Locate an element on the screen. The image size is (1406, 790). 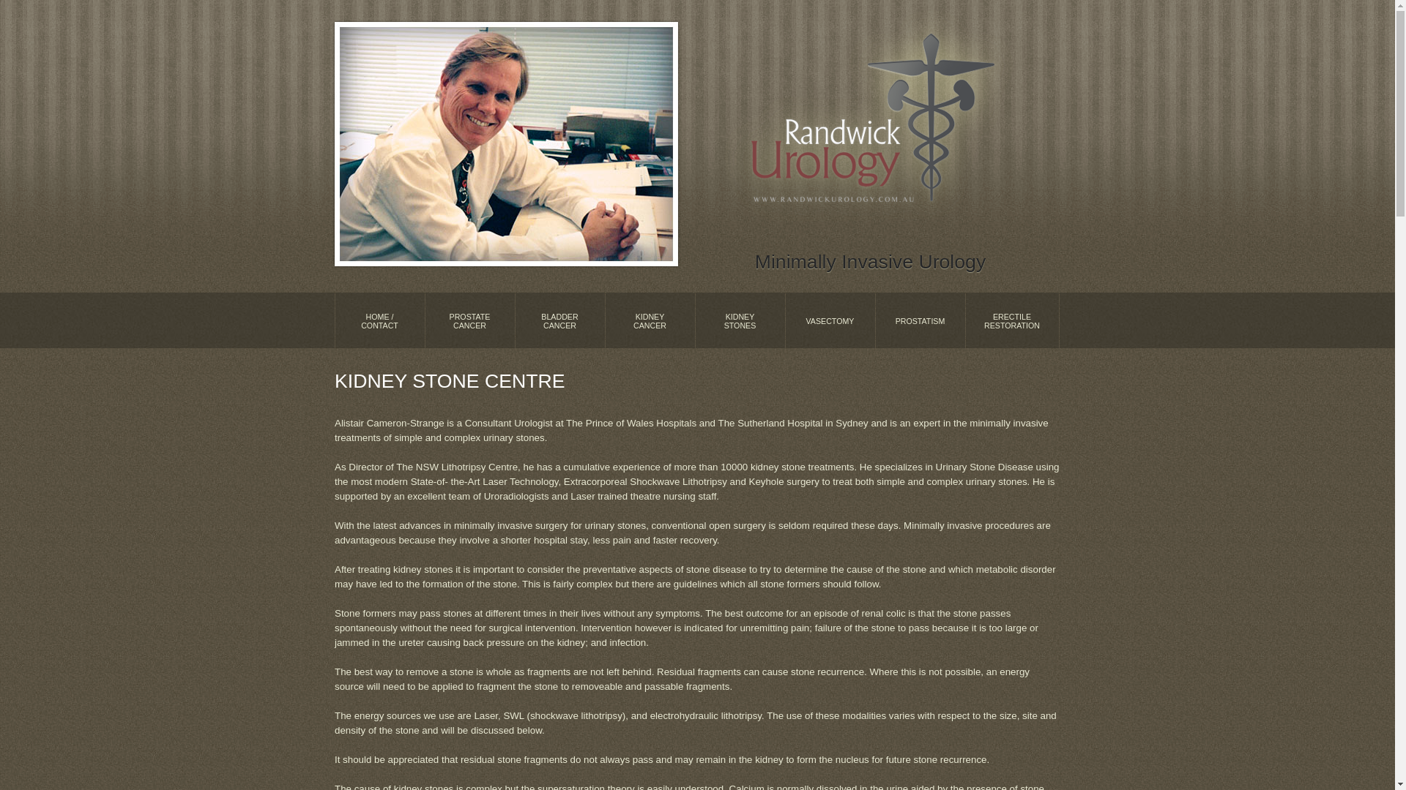
BLADDER
CANCER is located at coordinates (559, 320).